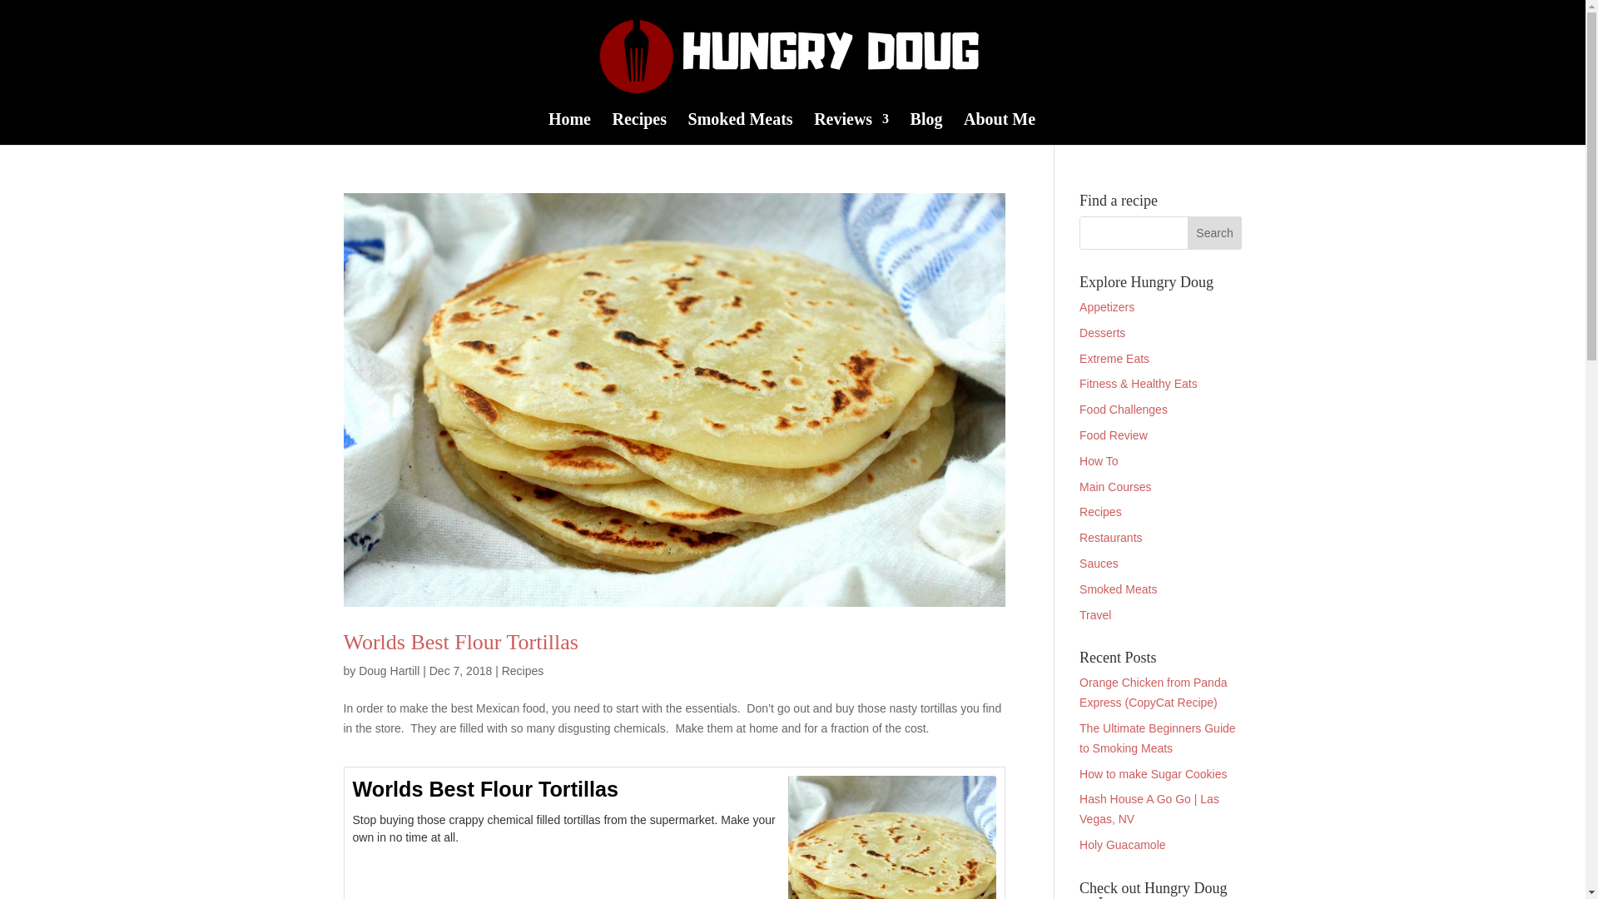  Describe the element at coordinates (523, 671) in the screenshot. I see `Recipes` at that location.